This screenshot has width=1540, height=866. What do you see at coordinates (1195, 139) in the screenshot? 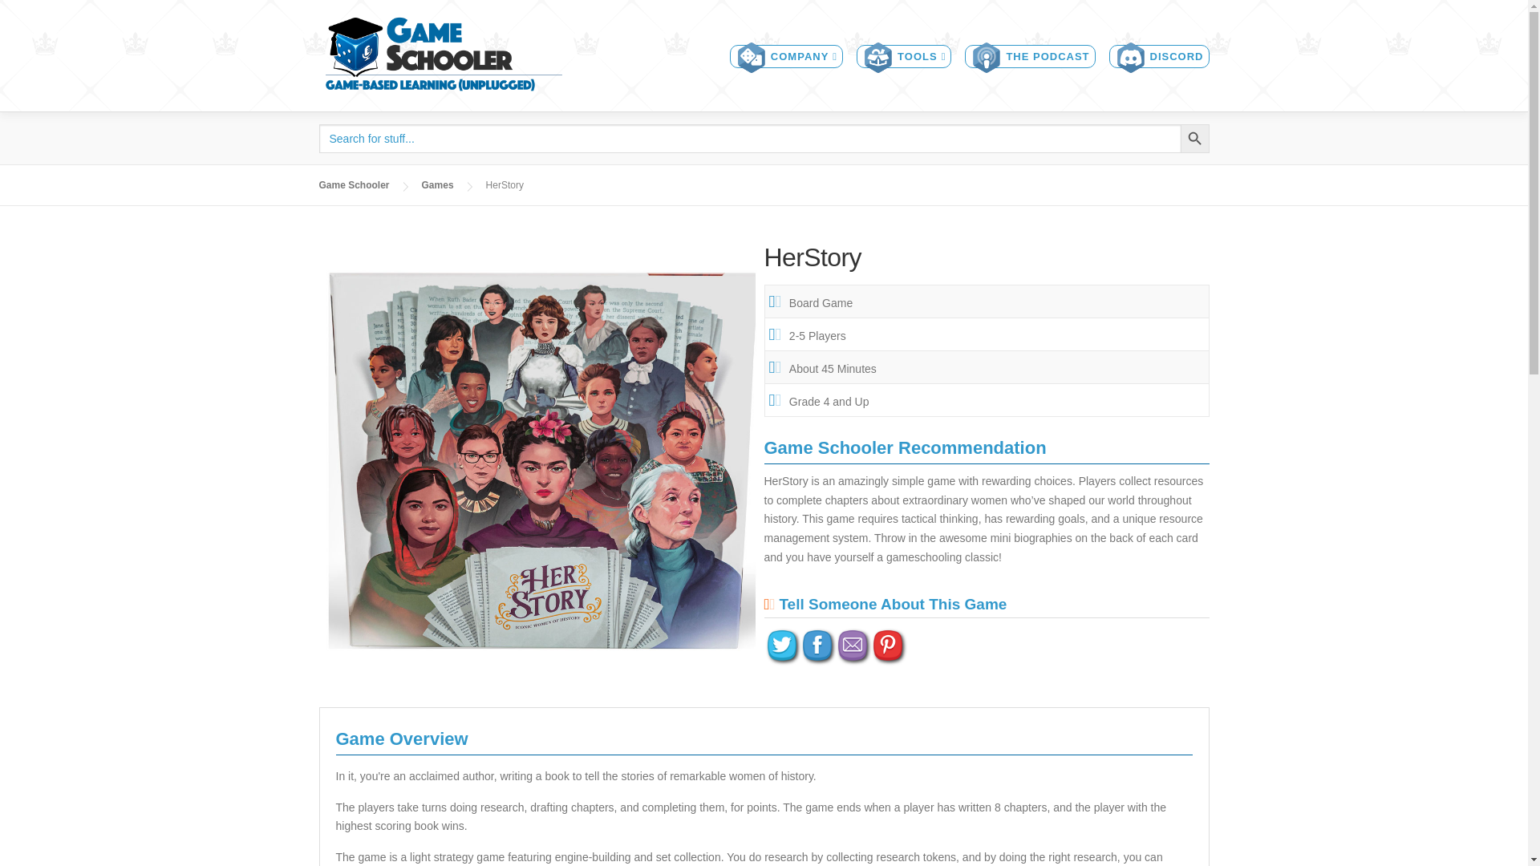
I see `Search Button` at bounding box center [1195, 139].